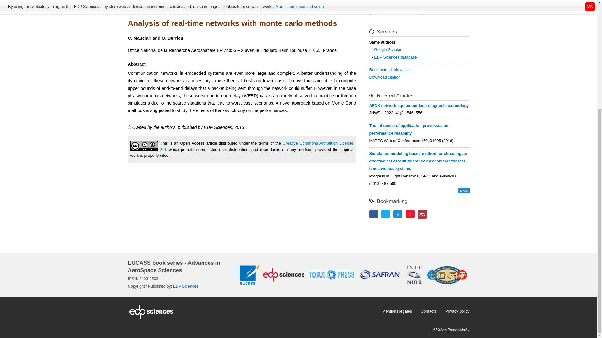 The height and width of the screenshot is (338, 602). Describe the element at coordinates (386, 215) in the screenshot. I see `Share on Twitter` at that location.